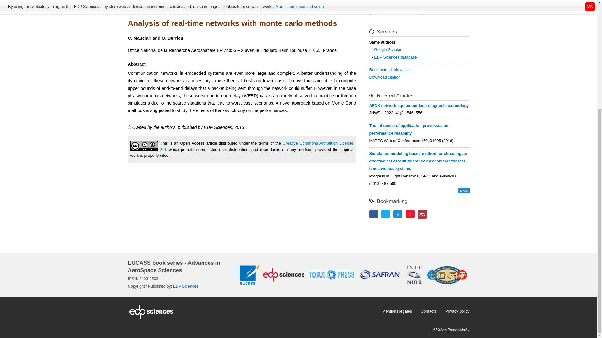 The height and width of the screenshot is (338, 602). Describe the element at coordinates (386, 215) in the screenshot. I see `Share on Twitter` at that location.